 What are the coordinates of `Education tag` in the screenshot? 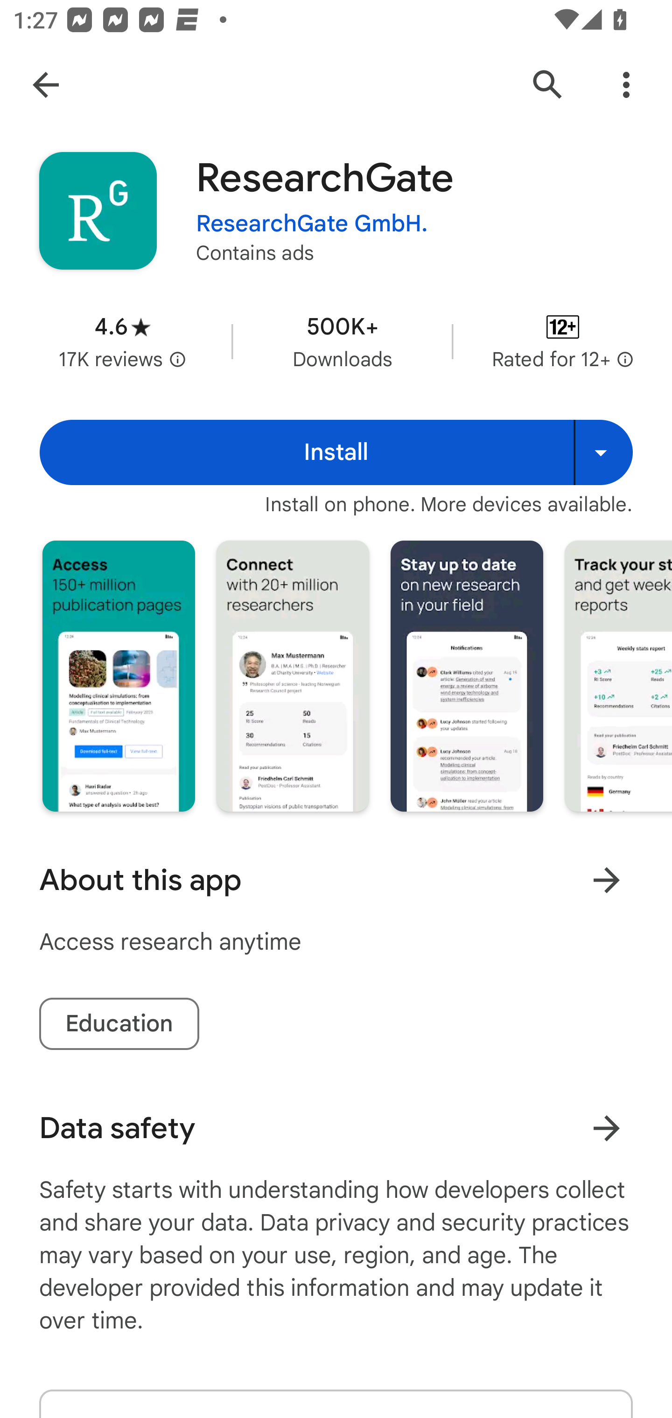 It's located at (119, 1023).